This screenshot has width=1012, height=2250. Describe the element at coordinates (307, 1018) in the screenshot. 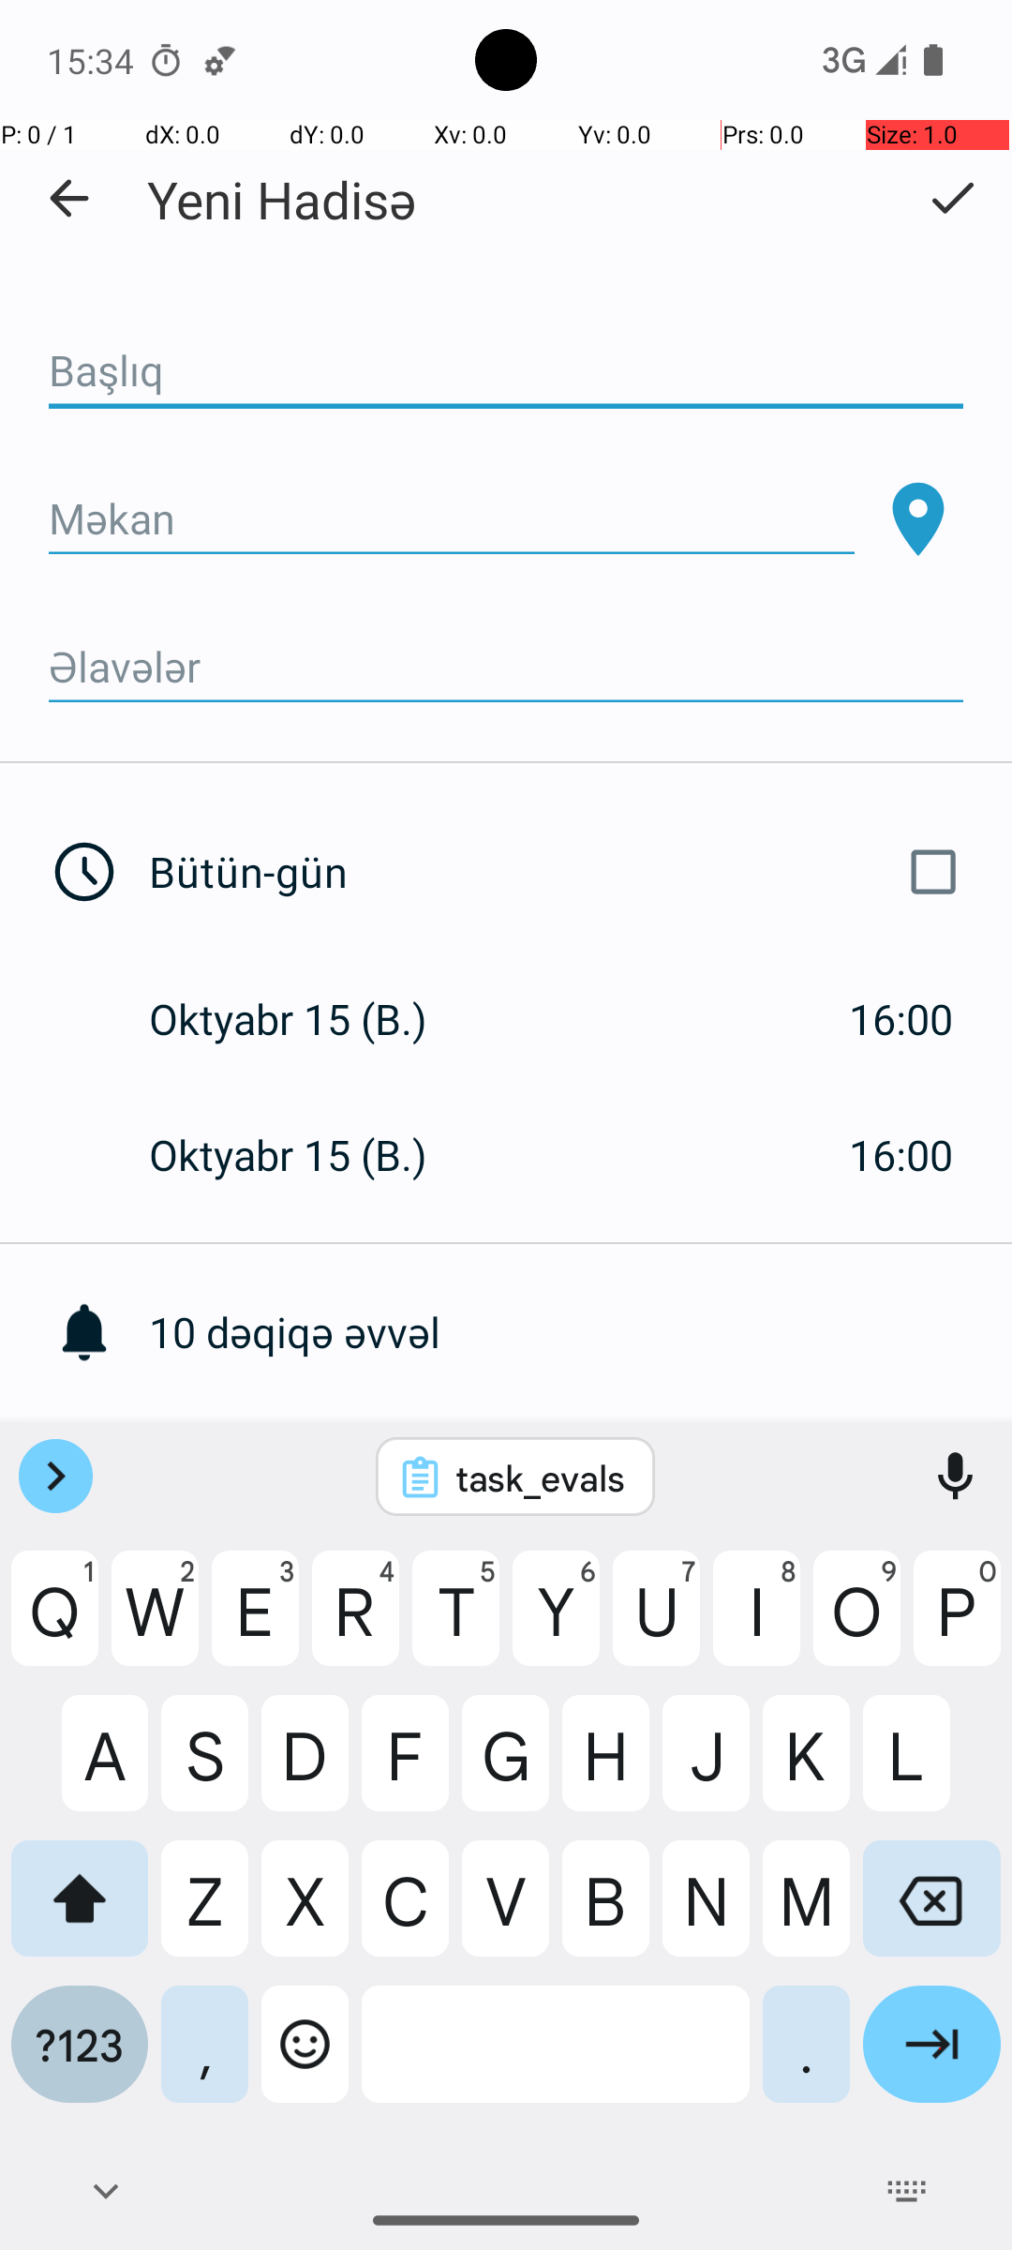

I see `Oktyabr 15 (B.)` at that location.